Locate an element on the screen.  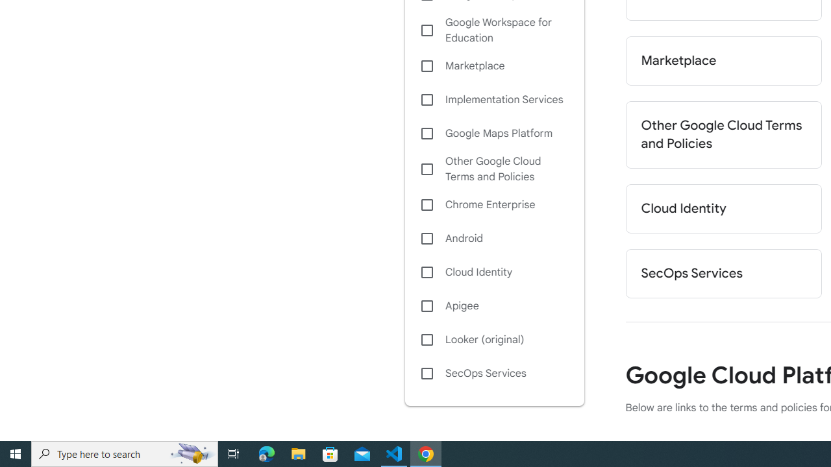
SecOps Services is located at coordinates (494, 374).